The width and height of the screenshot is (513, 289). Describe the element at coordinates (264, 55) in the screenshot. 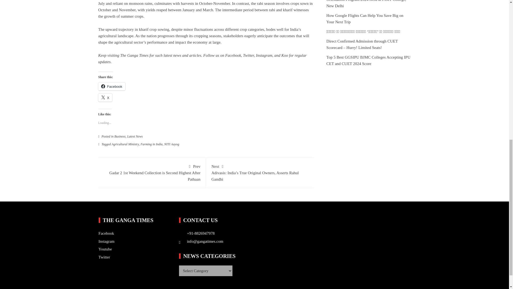

I see `Instagram` at that location.